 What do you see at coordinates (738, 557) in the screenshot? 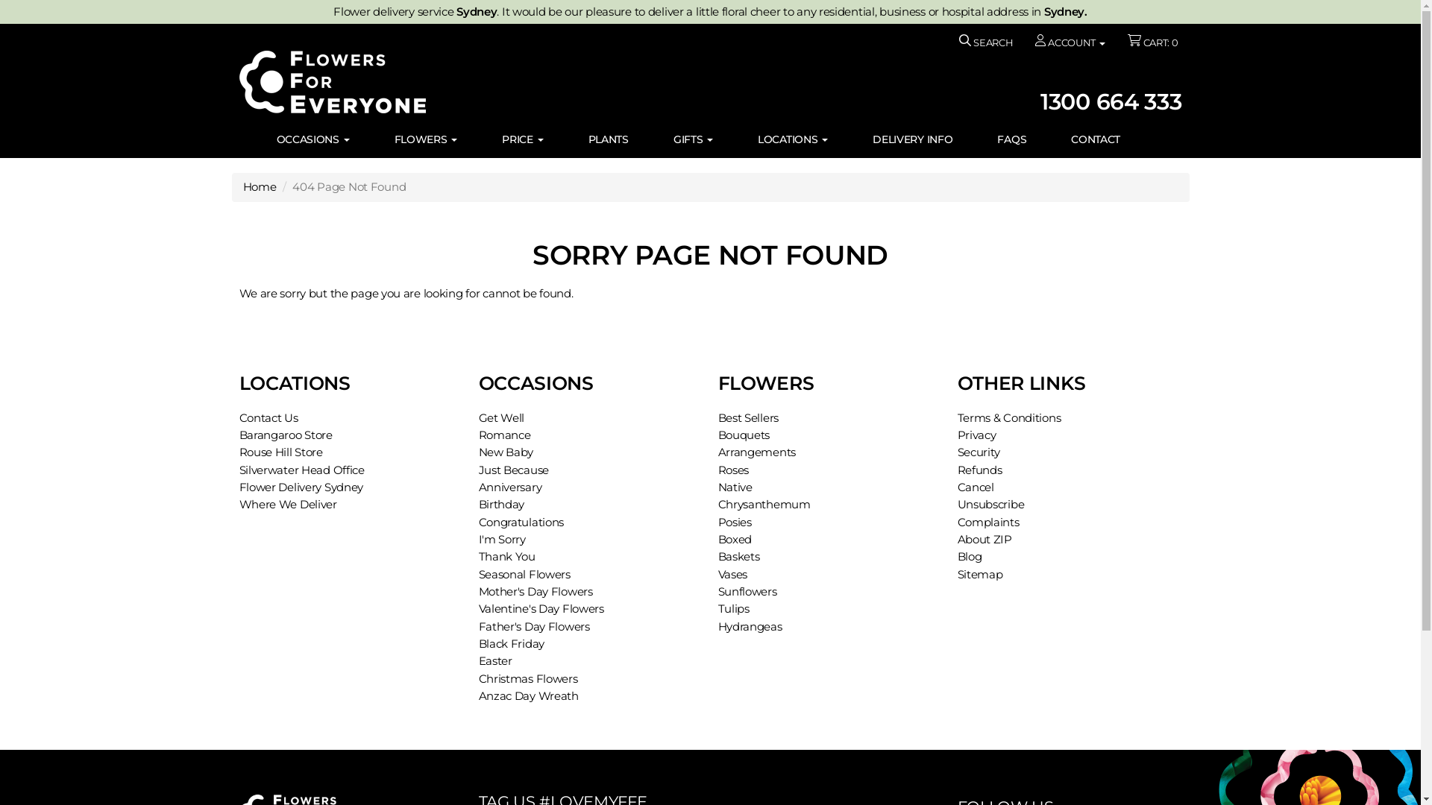
I see `Baskets` at bounding box center [738, 557].